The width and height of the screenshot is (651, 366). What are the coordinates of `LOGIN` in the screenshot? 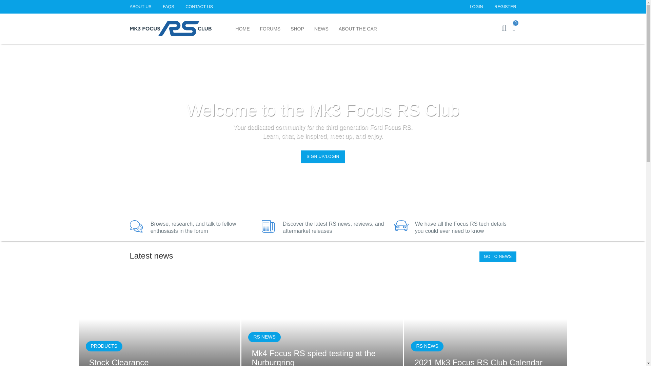 It's located at (481, 7).